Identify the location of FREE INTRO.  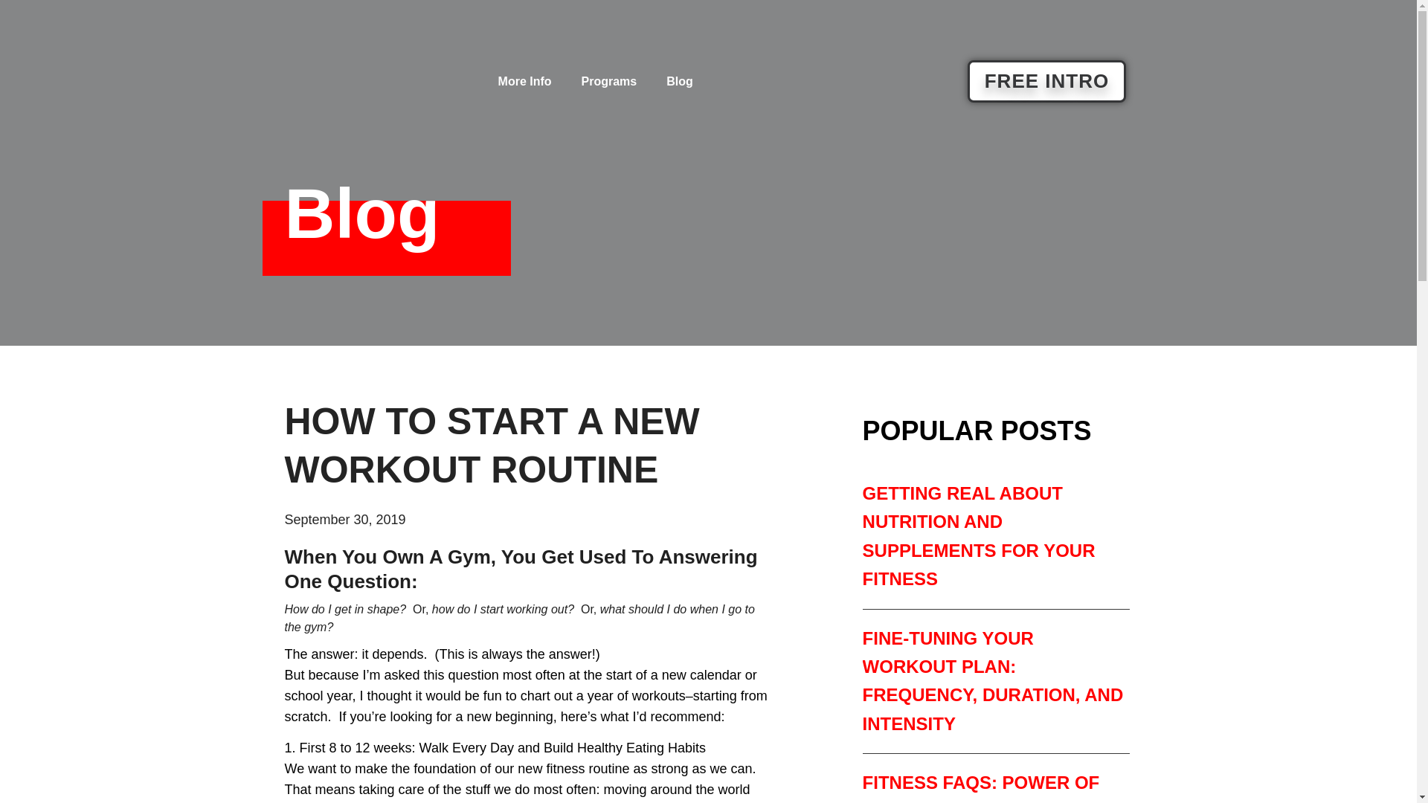
(1047, 82).